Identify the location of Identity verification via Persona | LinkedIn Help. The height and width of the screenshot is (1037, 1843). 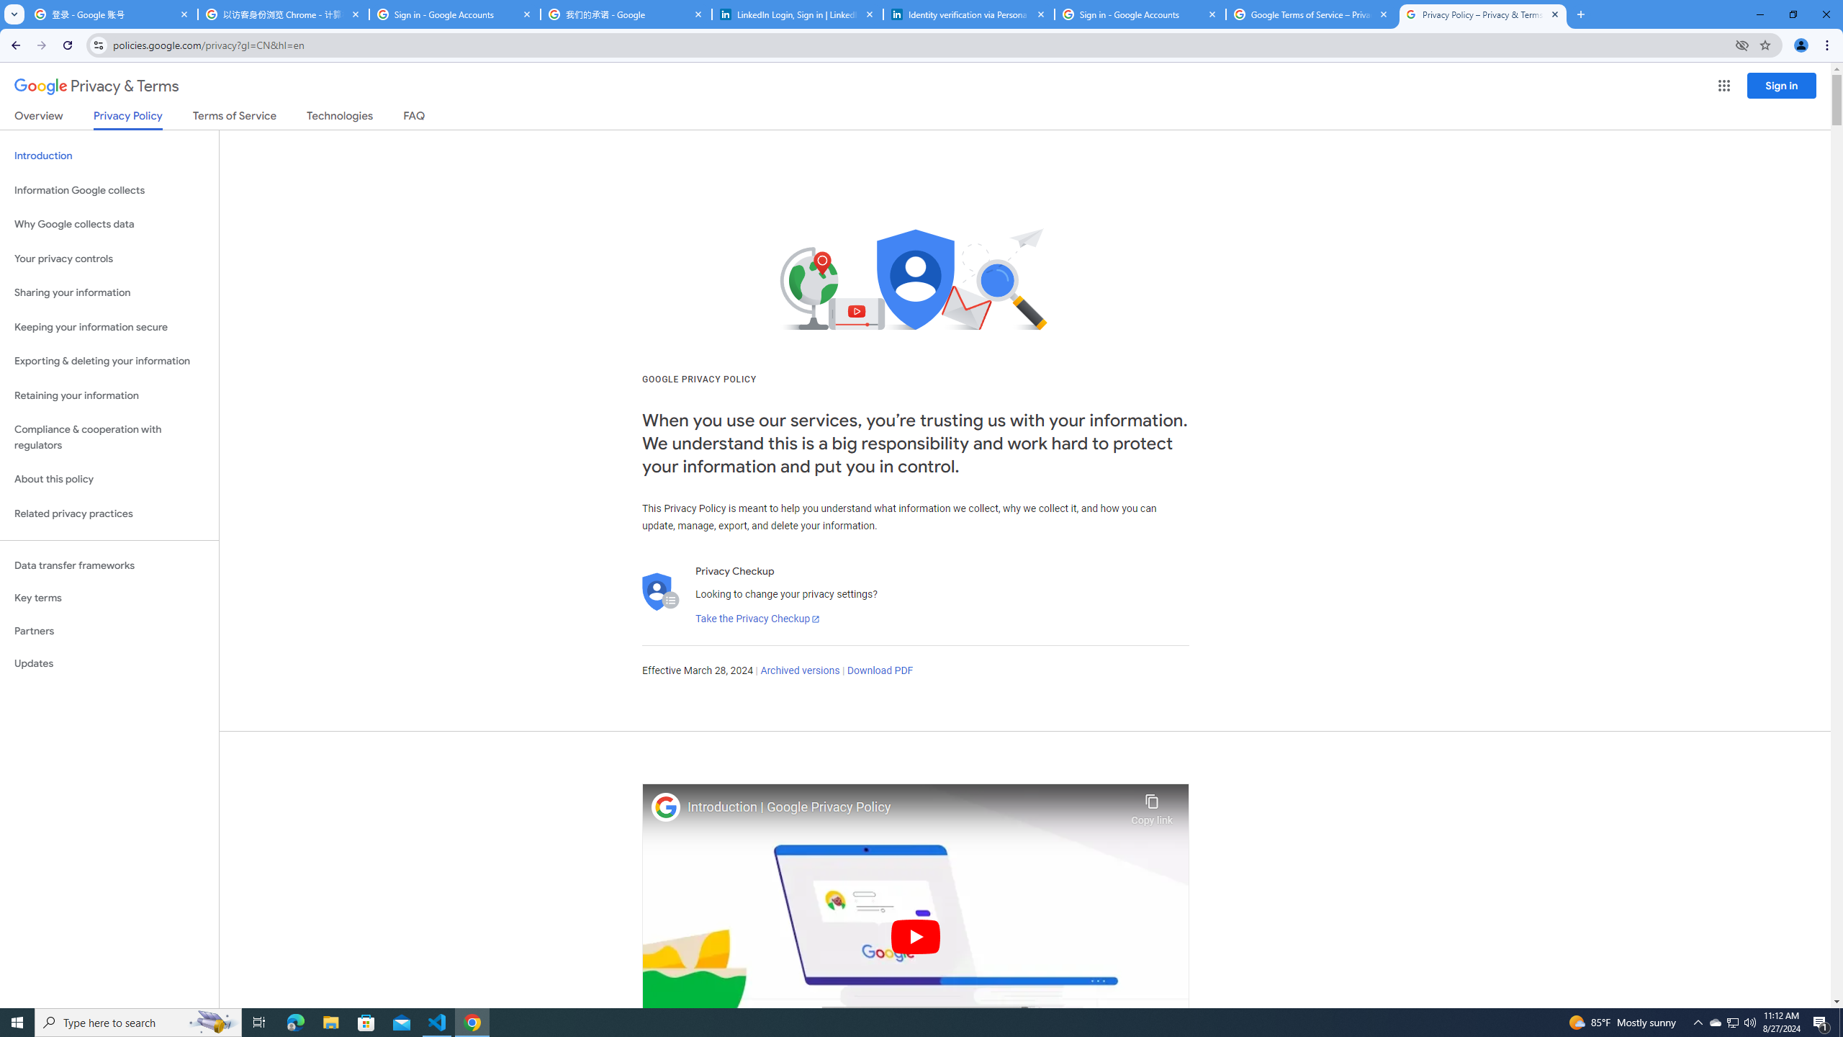
(969, 14).